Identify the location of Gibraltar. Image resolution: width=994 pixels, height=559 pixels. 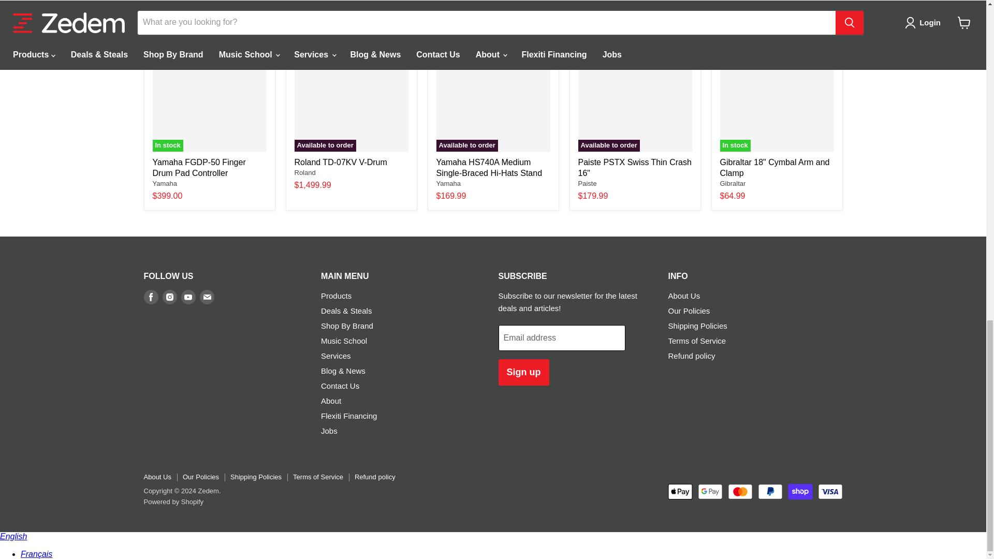
(733, 183).